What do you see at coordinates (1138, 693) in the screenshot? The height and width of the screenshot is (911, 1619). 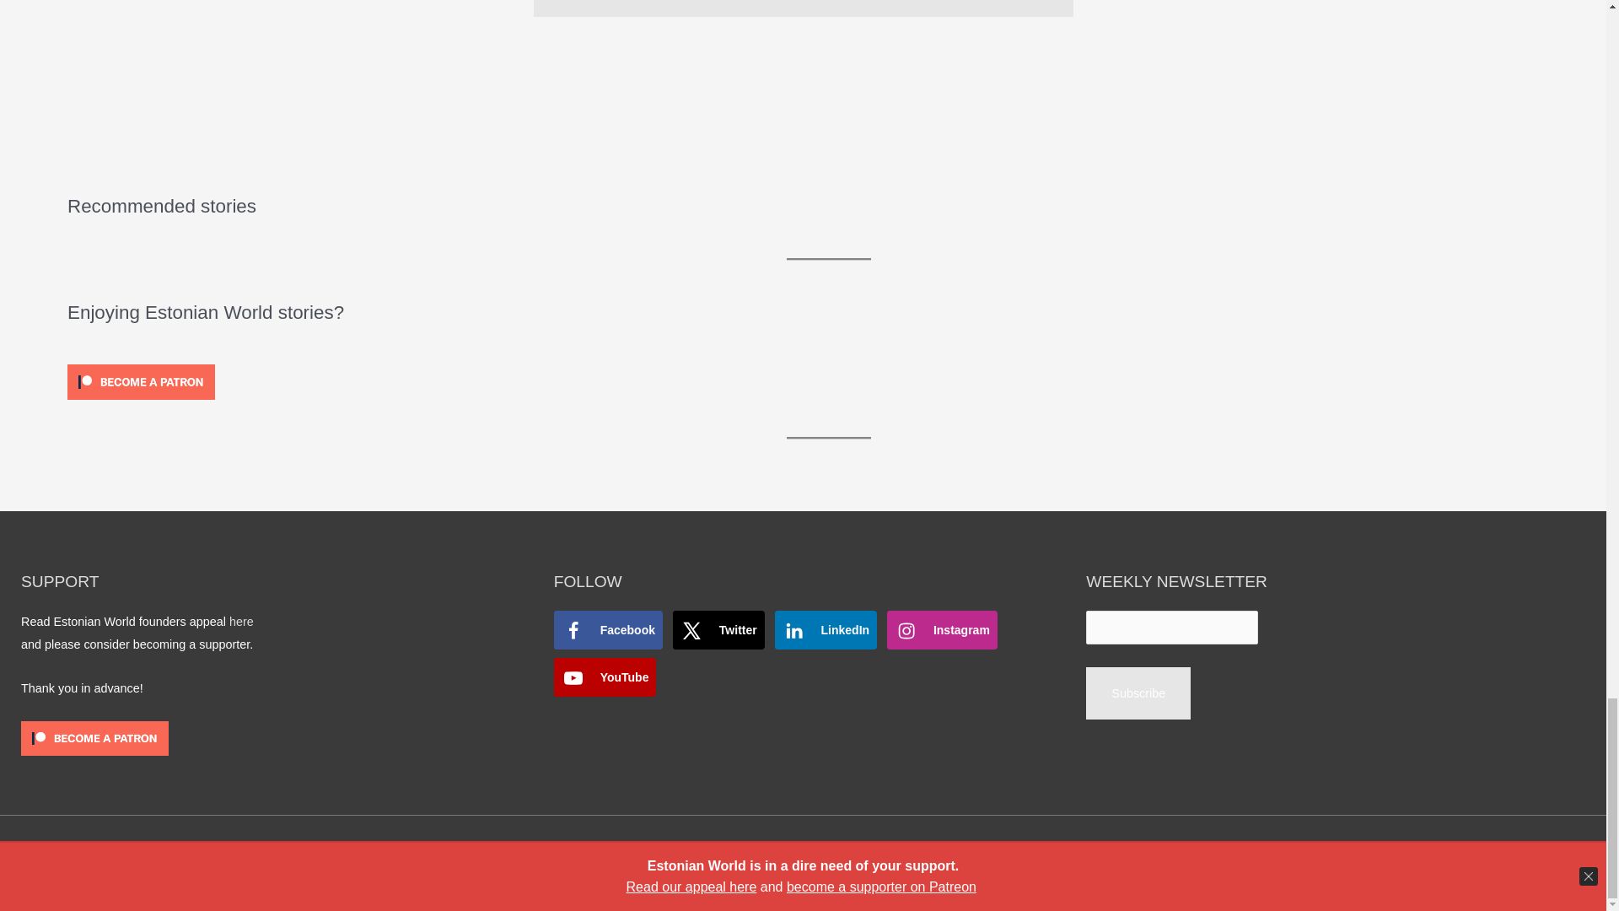 I see `Subscribe` at bounding box center [1138, 693].